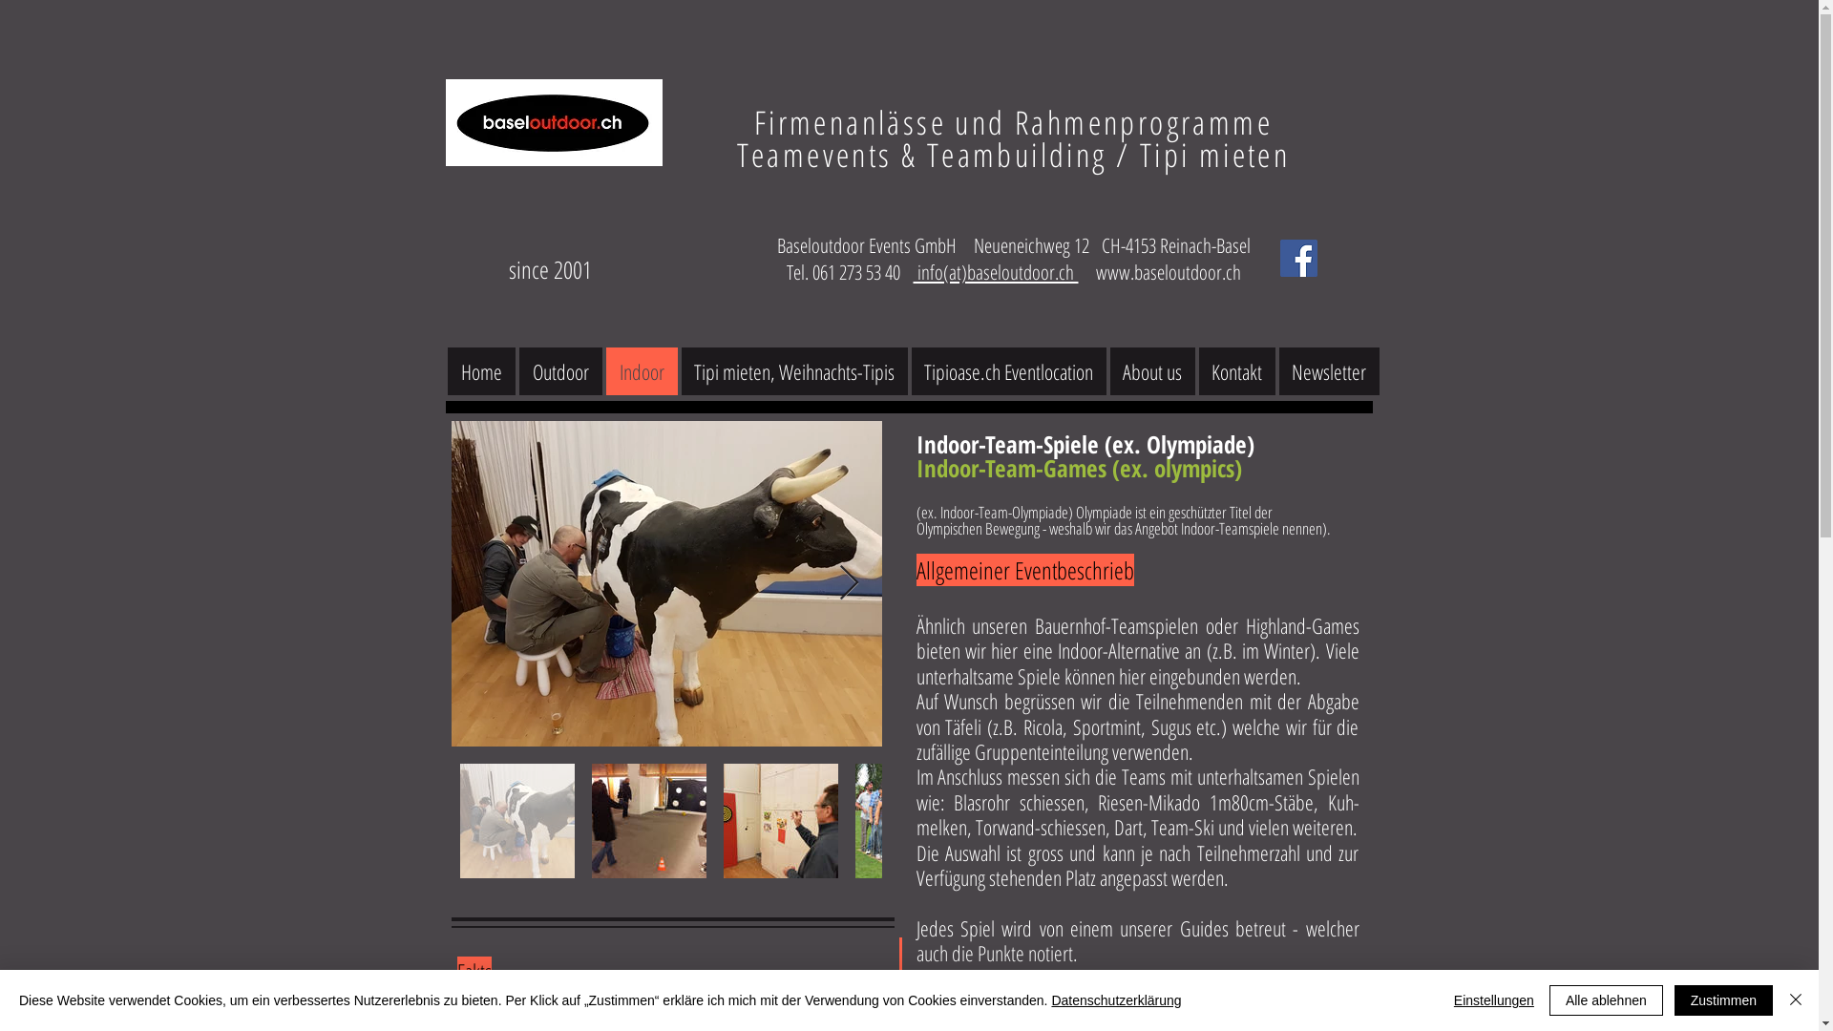 This screenshot has width=1833, height=1031. I want to click on www.baseloutdoor.ch, so click(1169, 272).